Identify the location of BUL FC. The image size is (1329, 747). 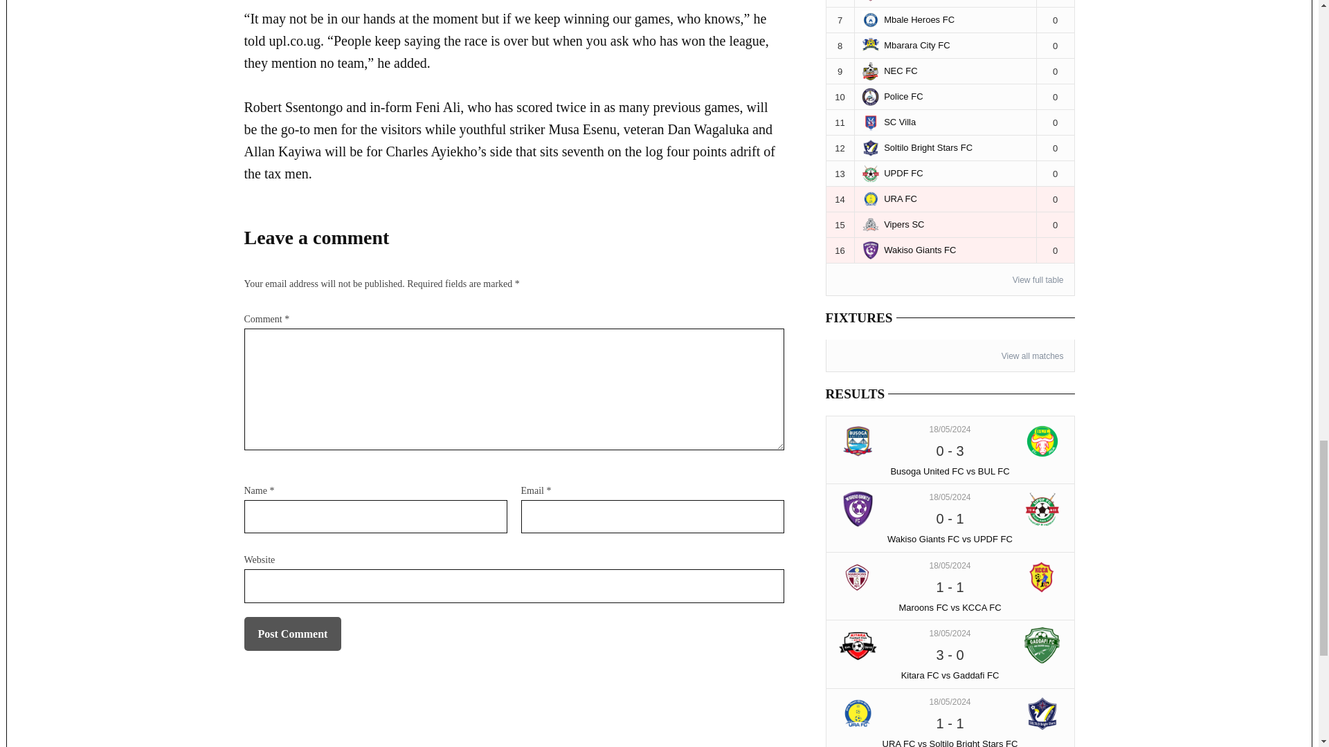
(1042, 441).